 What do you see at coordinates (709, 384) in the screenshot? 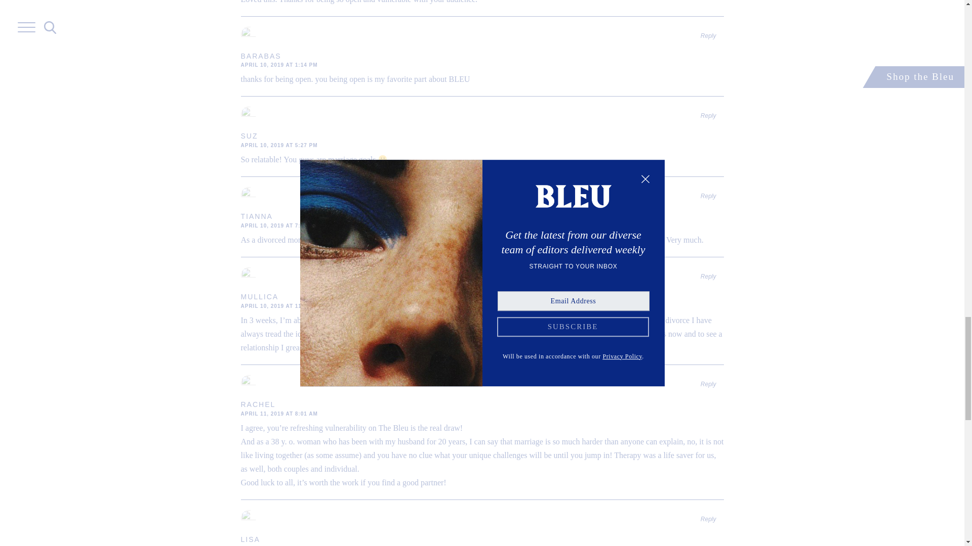
I see `Reply` at bounding box center [709, 384].